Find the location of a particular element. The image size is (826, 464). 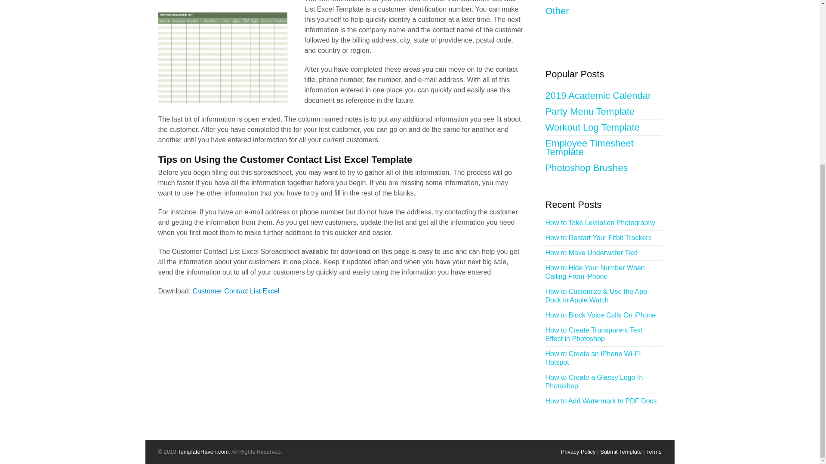

How to Create an iPhone WI-FI Hotspot is located at coordinates (603, 358).